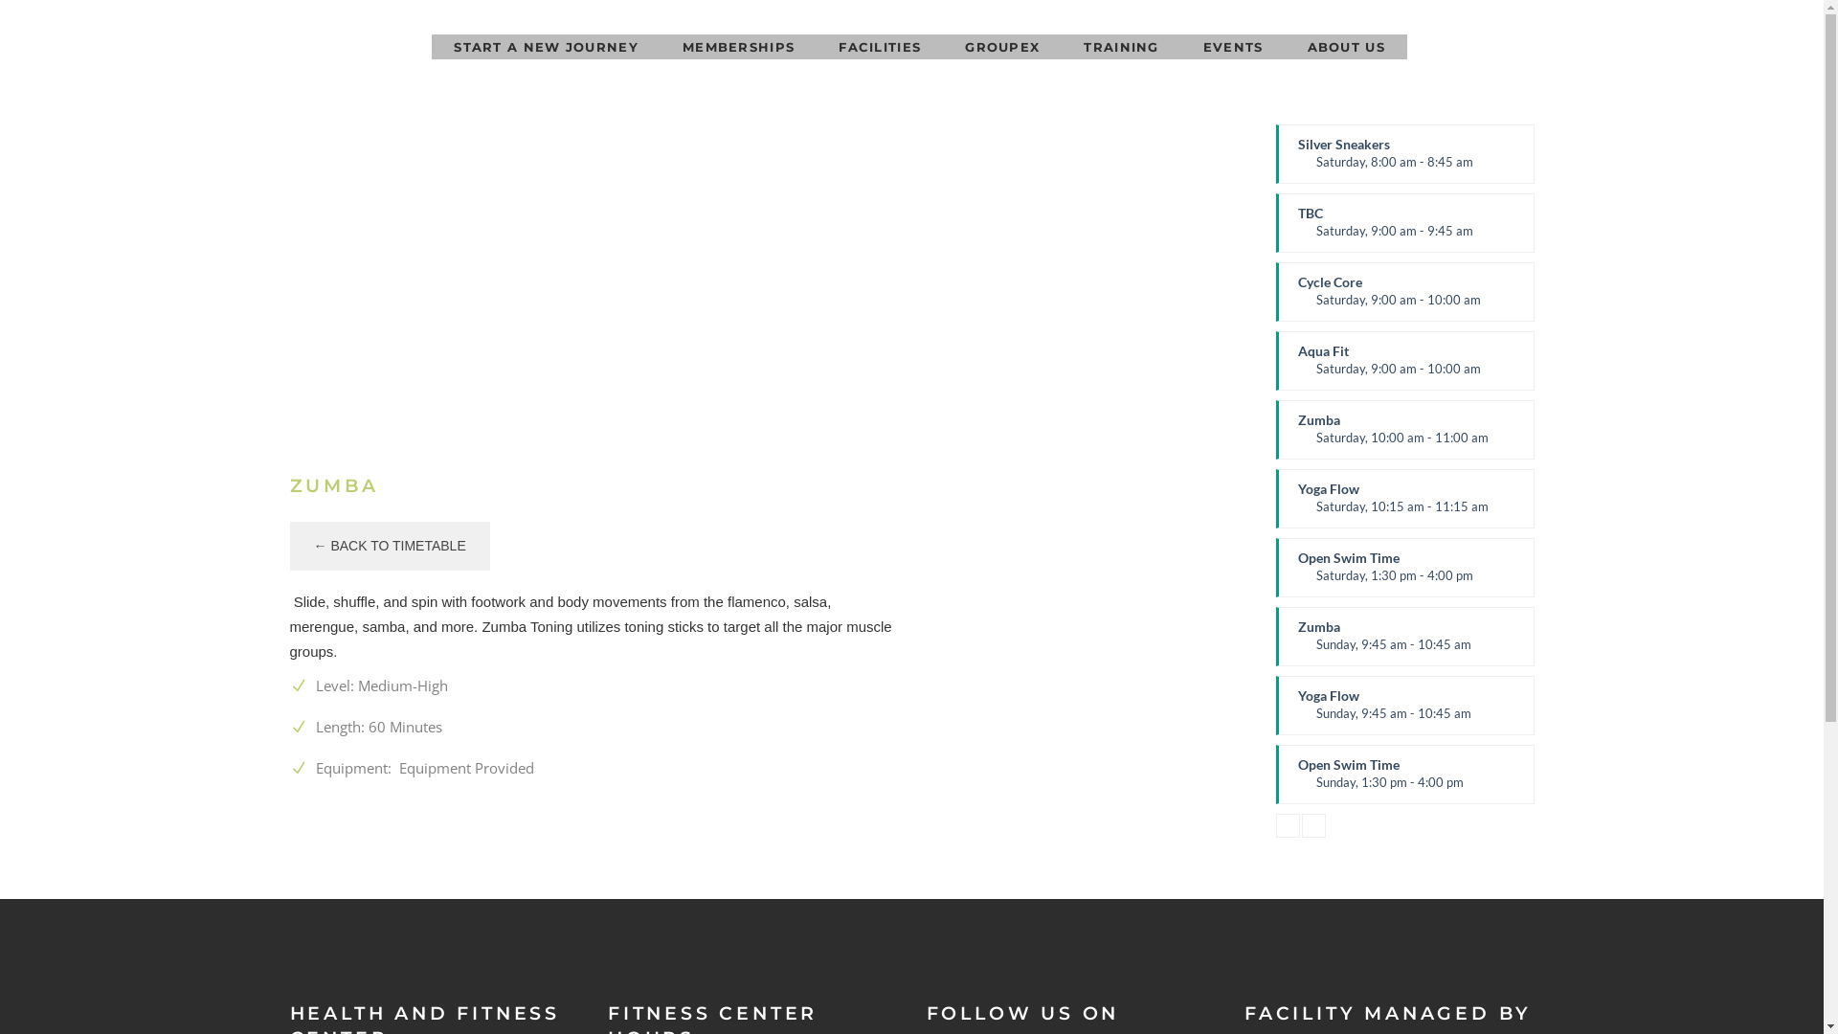 This screenshot has height=1034, width=1838. What do you see at coordinates (1404, 361) in the screenshot?
I see `Aqua Fit
Saturday, 9:00 am - 10:00 am` at bounding box center [1404, 361].